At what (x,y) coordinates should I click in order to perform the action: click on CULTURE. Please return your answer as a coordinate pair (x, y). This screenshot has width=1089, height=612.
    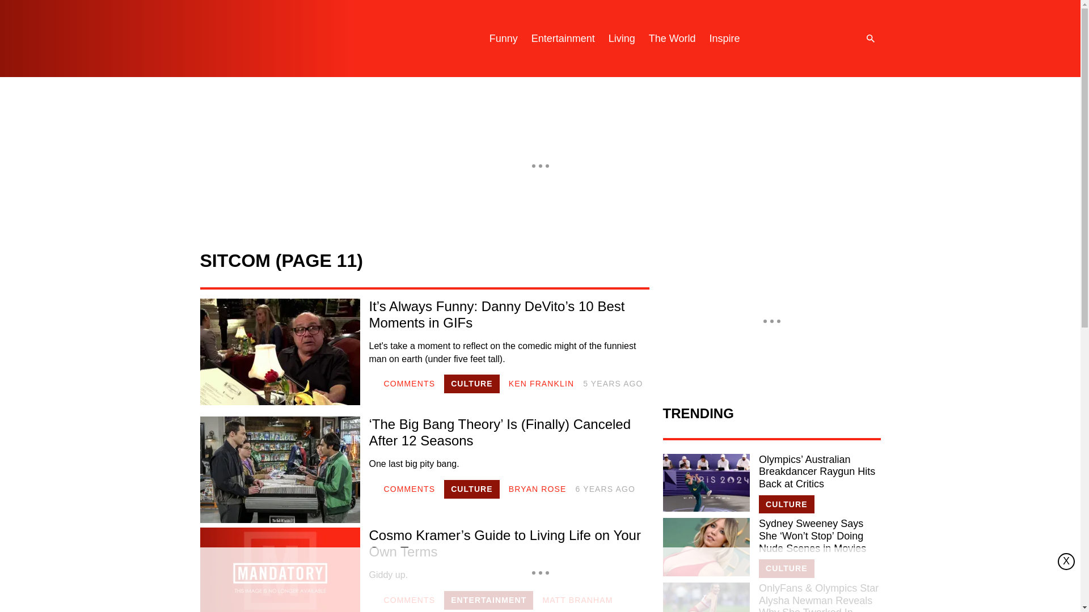
    Looking at the image, I should click on (472, 489).